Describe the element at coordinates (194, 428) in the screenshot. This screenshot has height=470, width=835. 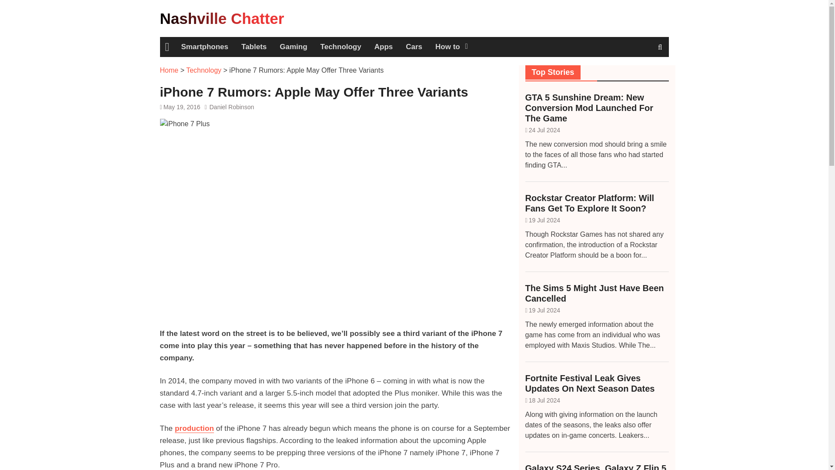
I see `production` at that location.